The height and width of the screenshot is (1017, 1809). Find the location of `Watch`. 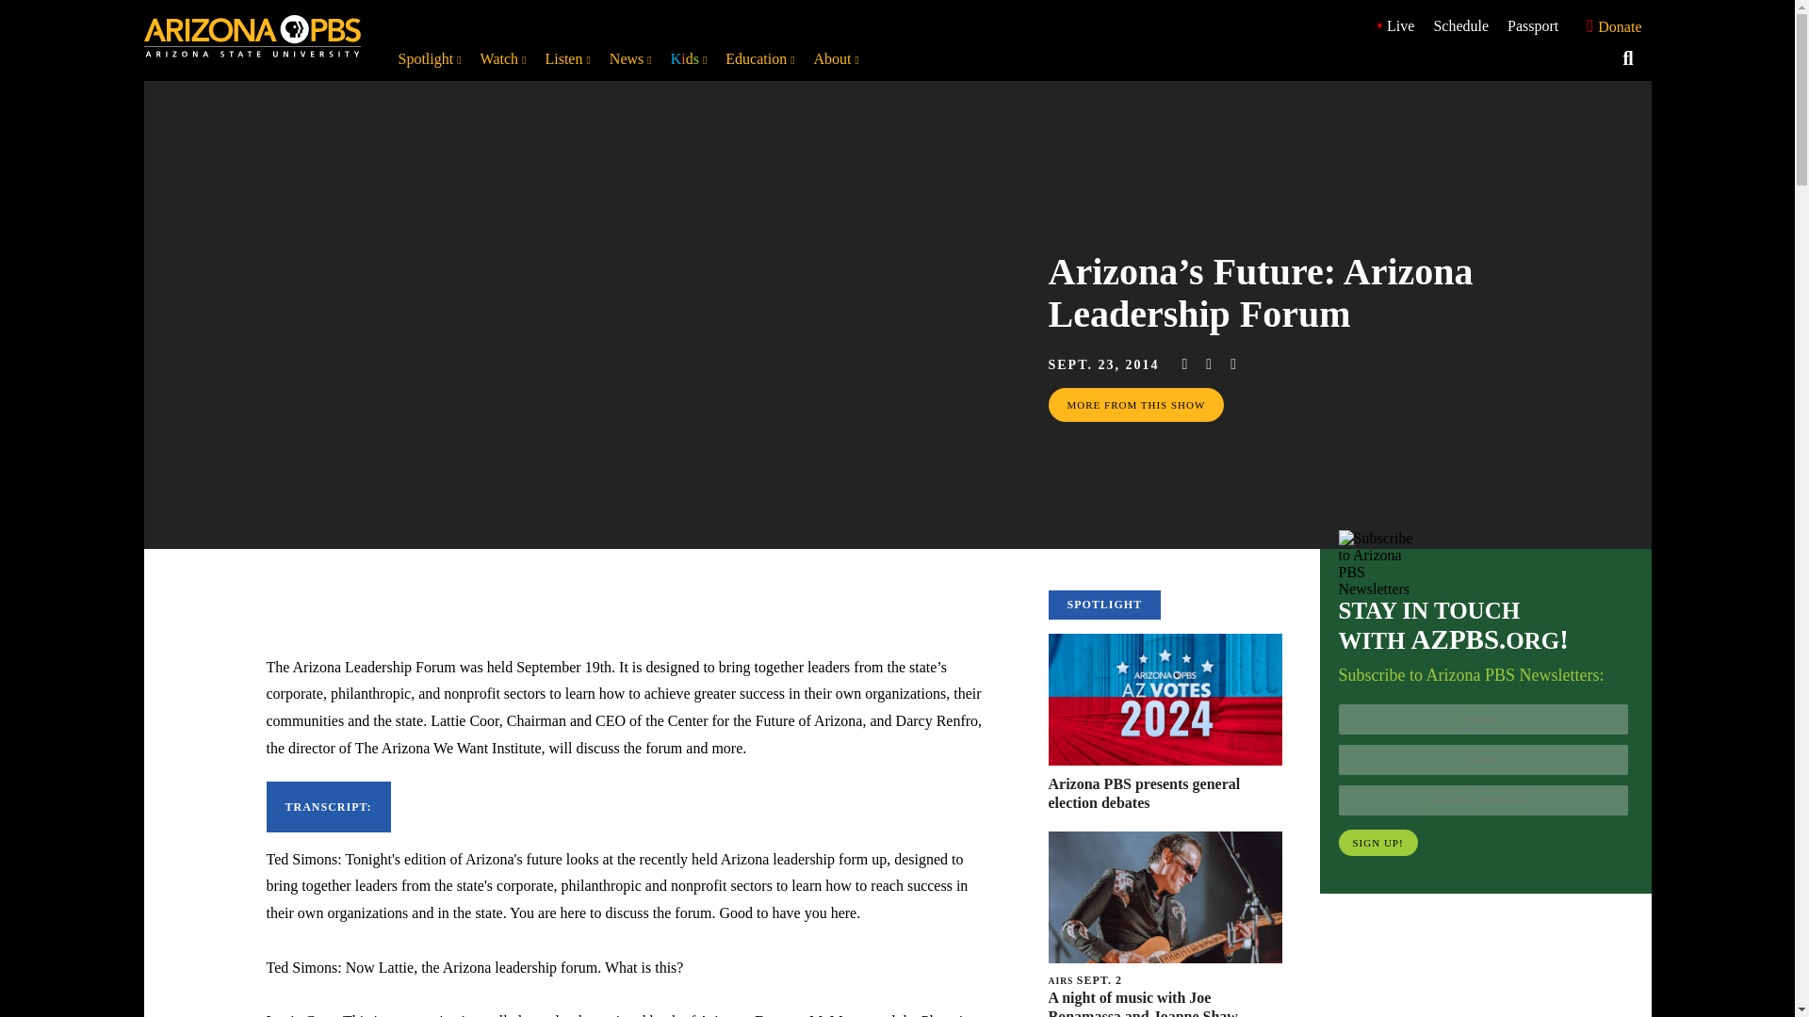

Watch is located at coordinates (503, 58).